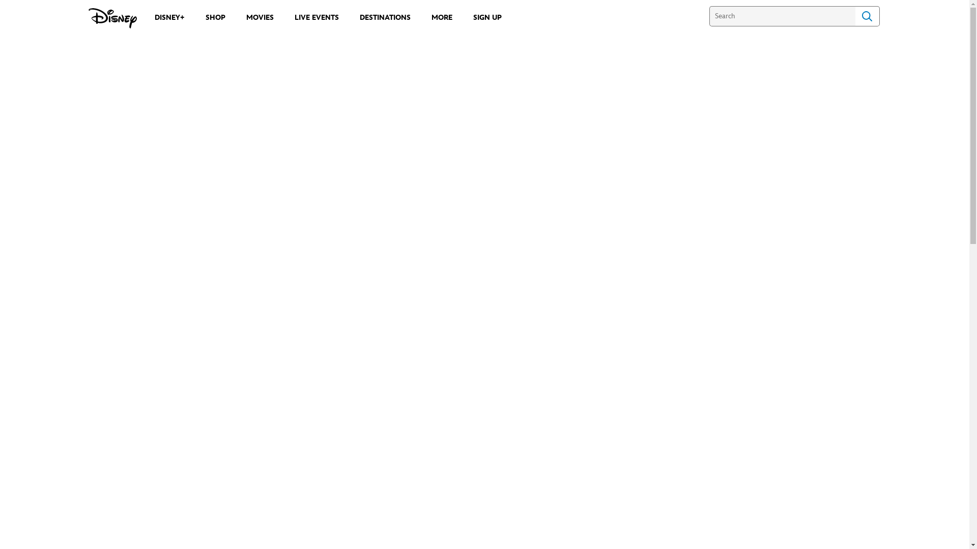 This screenshot has width=977, height=549. I want to click on DESTINATIONS, so click(385, 17).